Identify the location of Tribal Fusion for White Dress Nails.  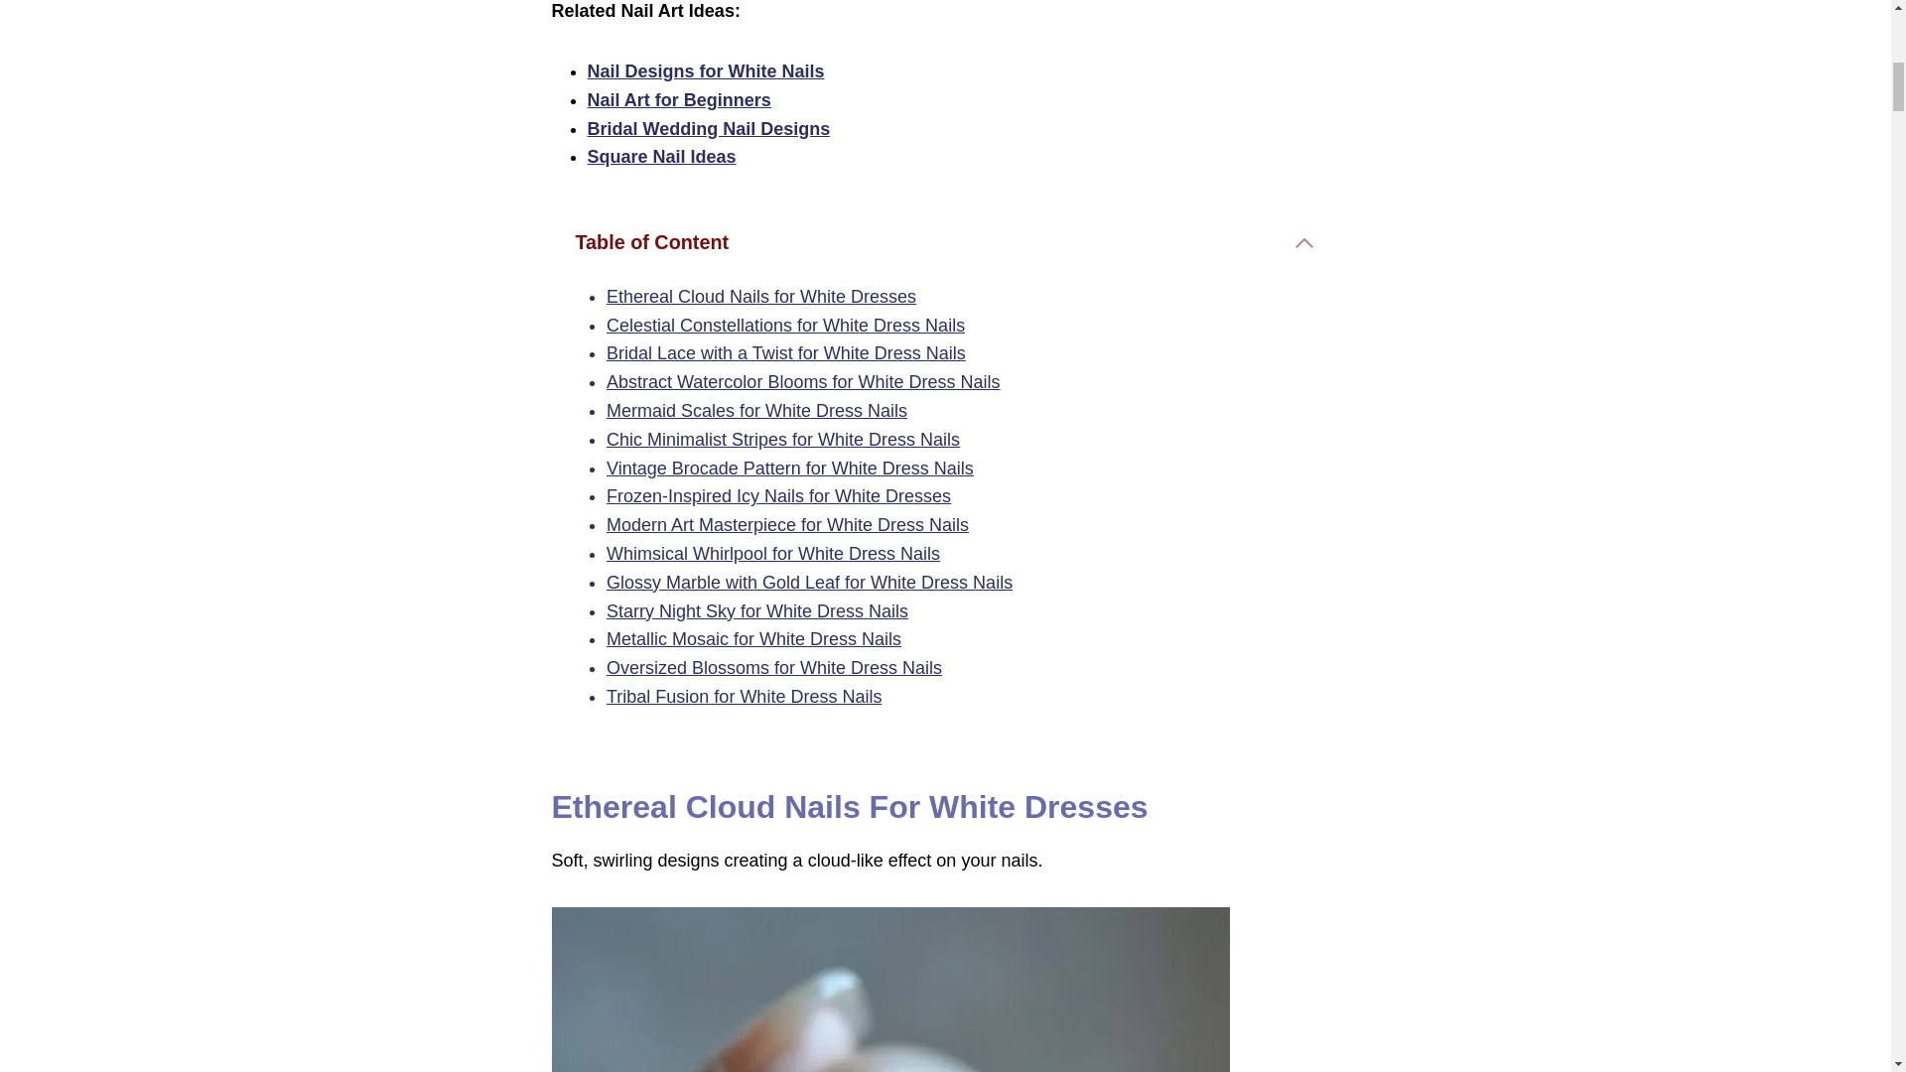
(743, 697).